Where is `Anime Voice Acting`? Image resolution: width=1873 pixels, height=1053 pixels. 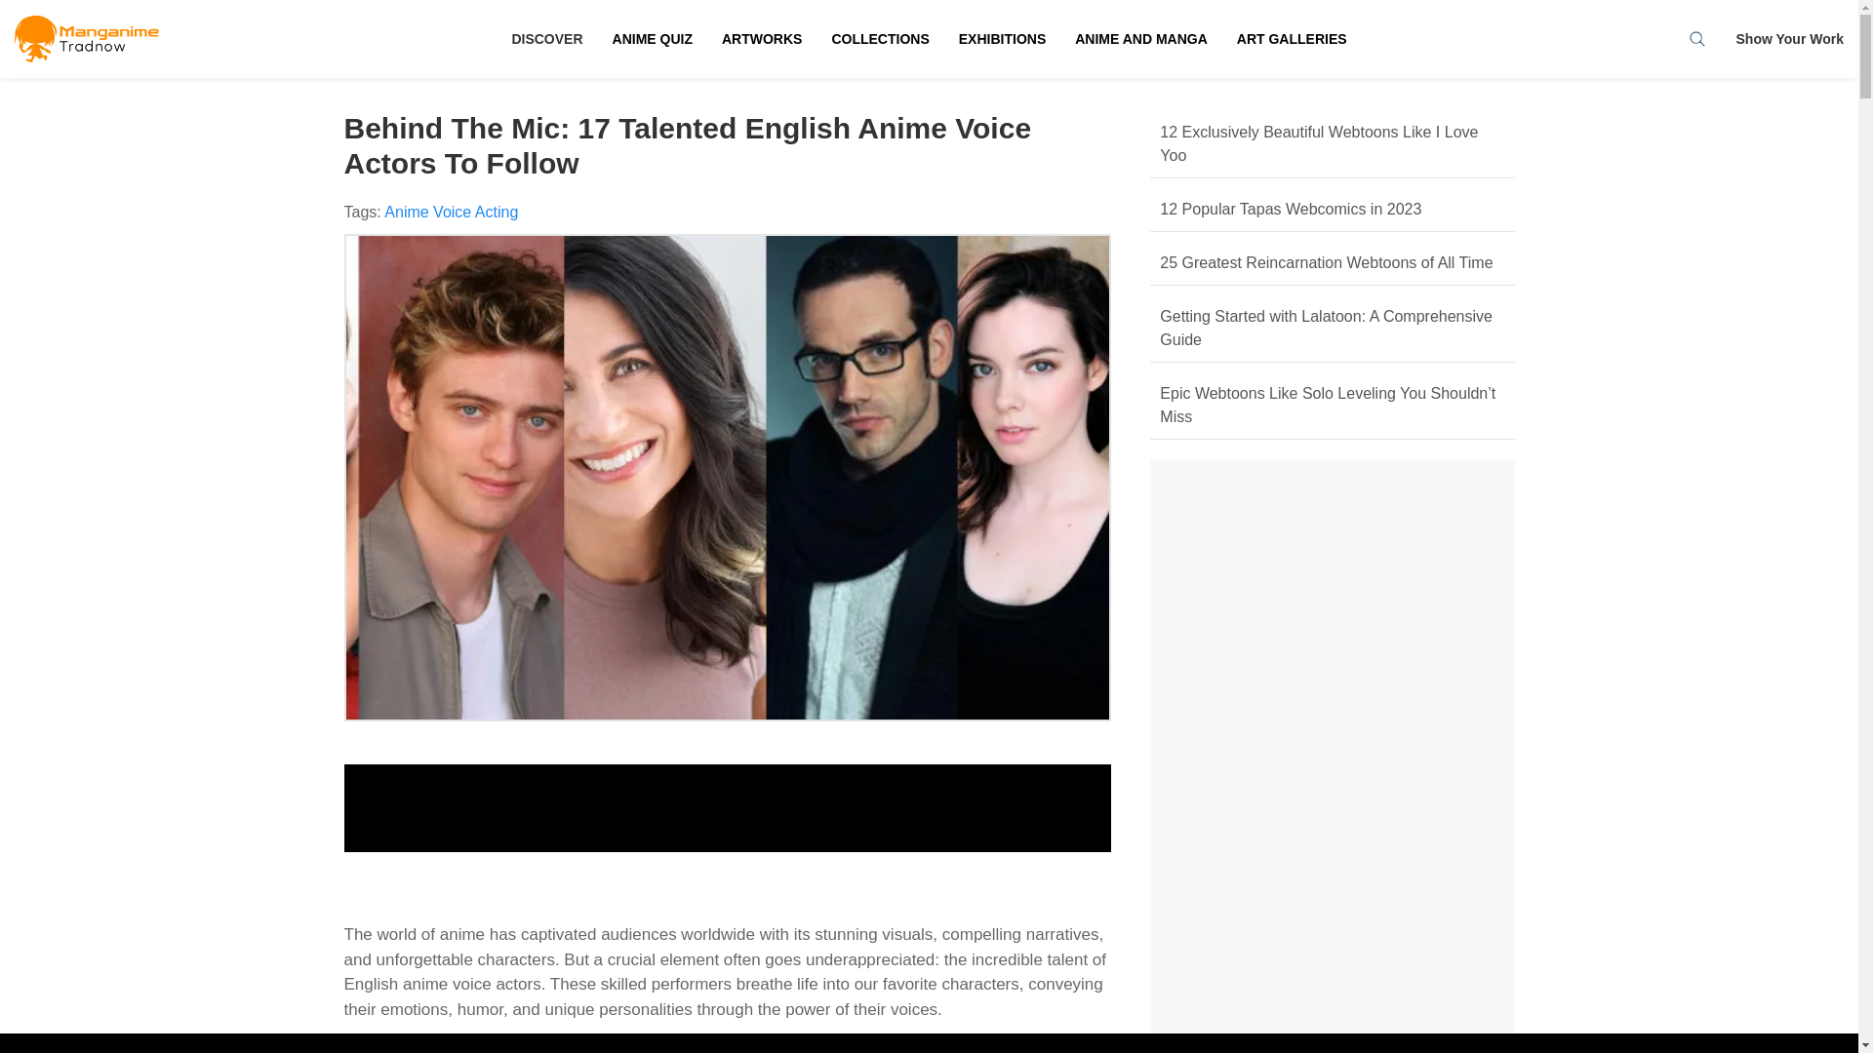
Anime Voice Acting is located at coordinates (451, 212).